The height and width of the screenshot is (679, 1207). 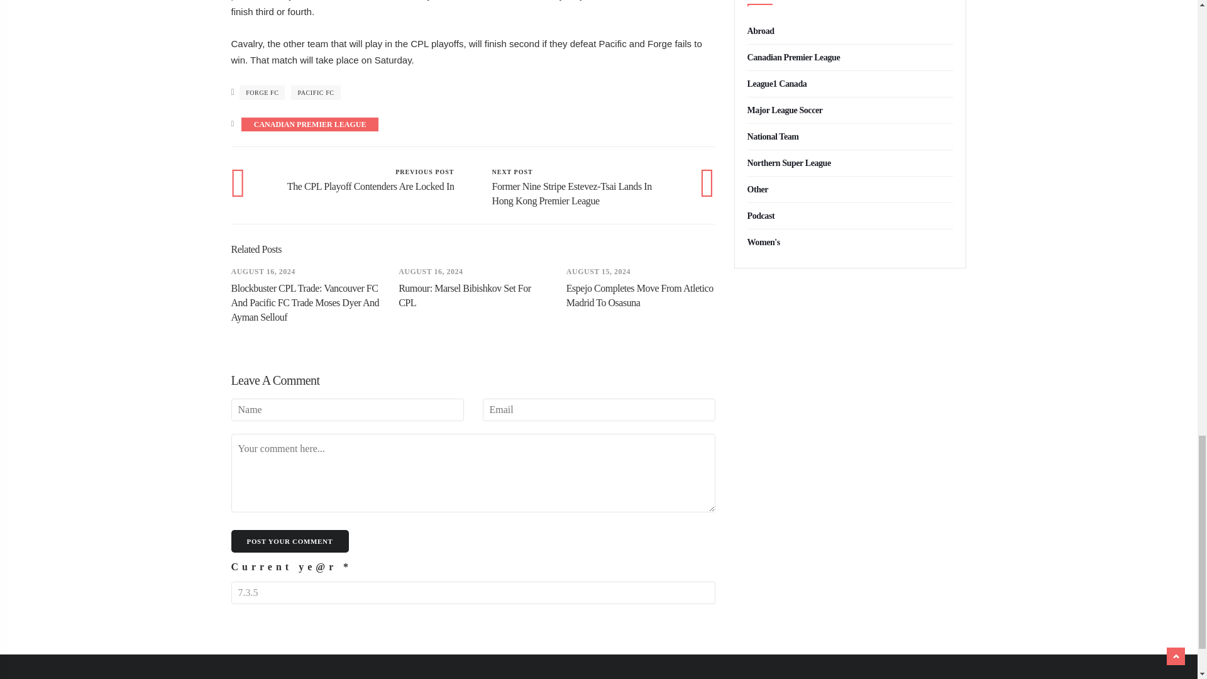 I want to click on PACIFIC FC, so click(x=368, y=179).